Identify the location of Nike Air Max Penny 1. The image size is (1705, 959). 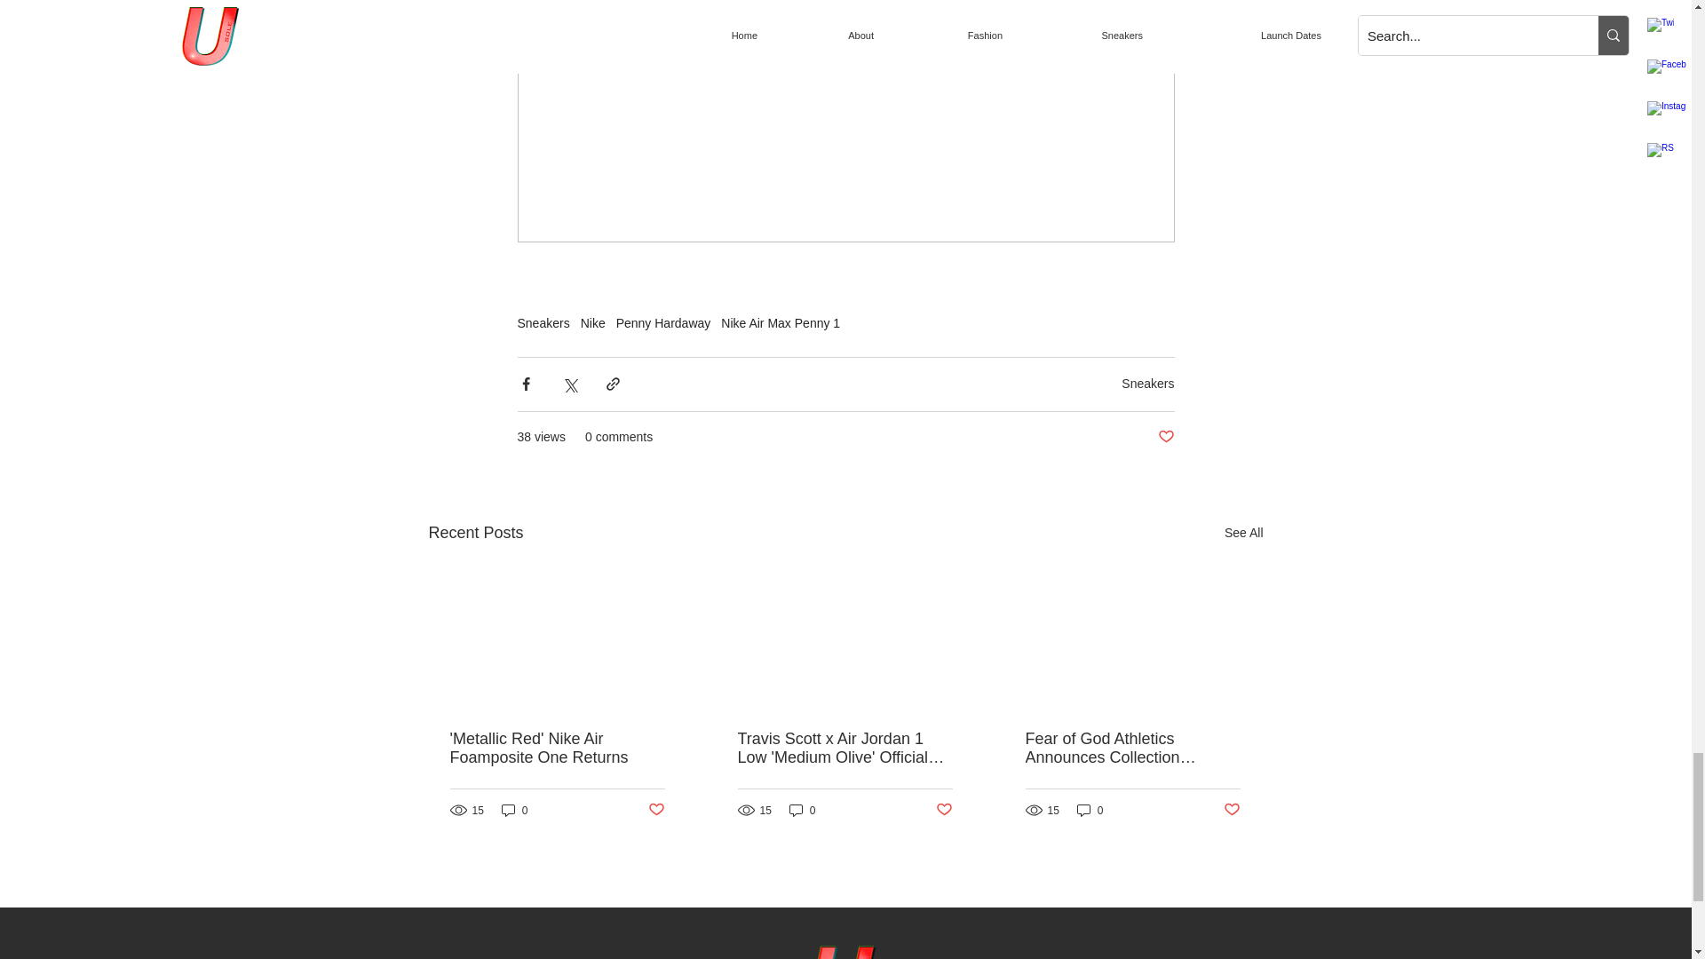
(781, 323).